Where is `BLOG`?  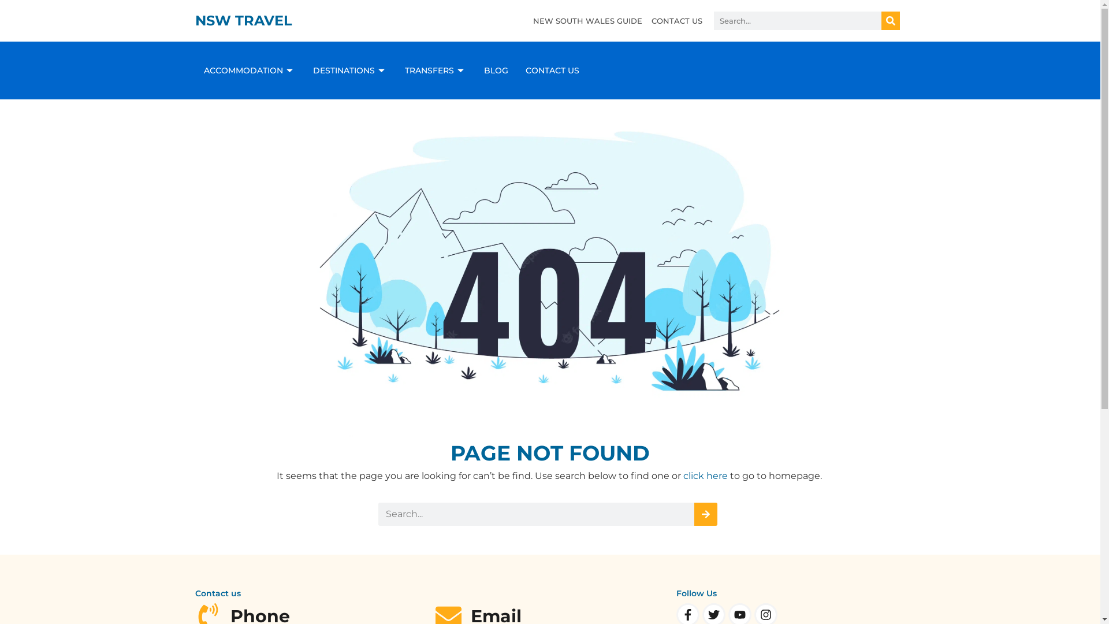 BLOG is located at coordinates (496, 70).